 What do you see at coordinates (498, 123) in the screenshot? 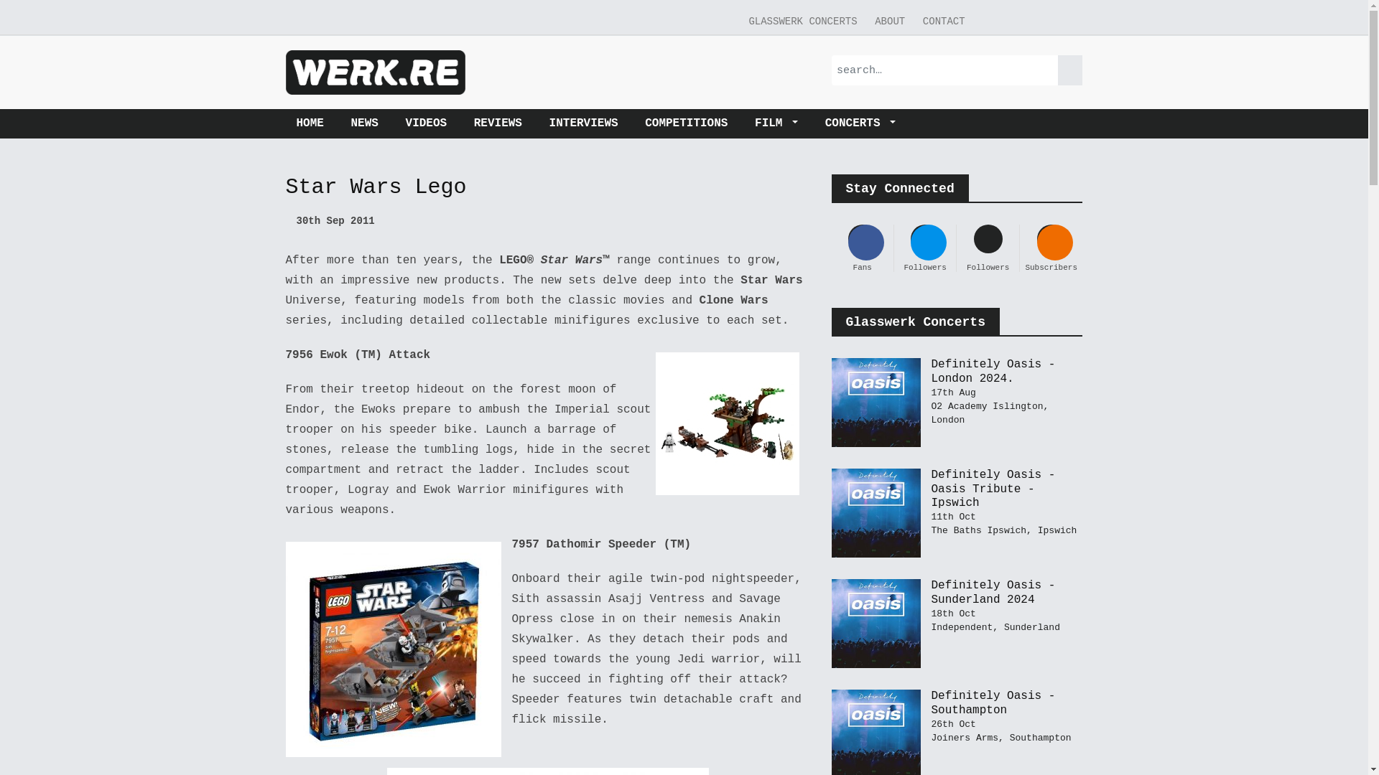
I see `REVIEWS` at bounding box center [498, 123].